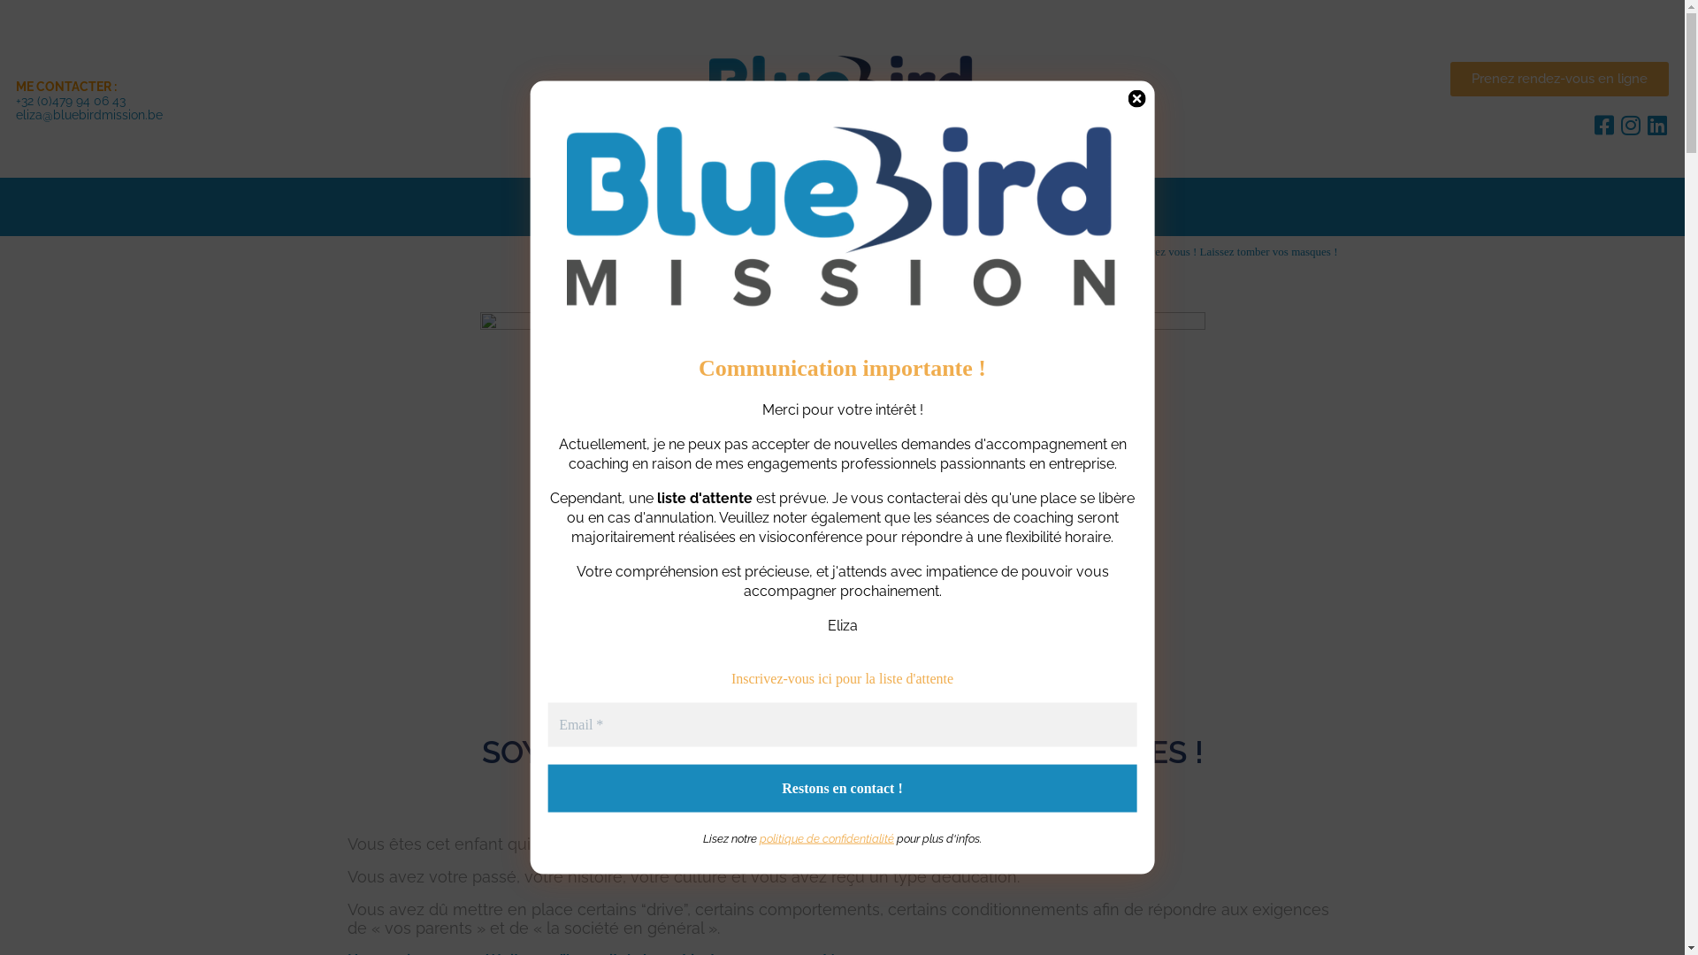 The width and height of the screenshot is (1698, 955). I want to click on Coaching personnel, so click(1080, 251).